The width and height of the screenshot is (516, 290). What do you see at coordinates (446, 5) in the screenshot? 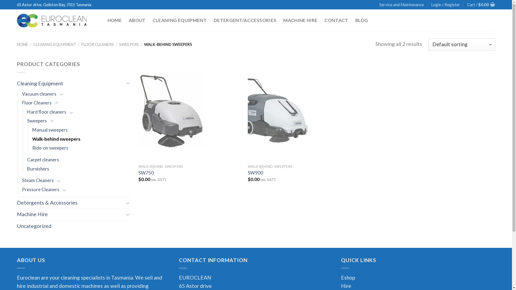
I see `Login / Register` at bounding box center [446, 5].